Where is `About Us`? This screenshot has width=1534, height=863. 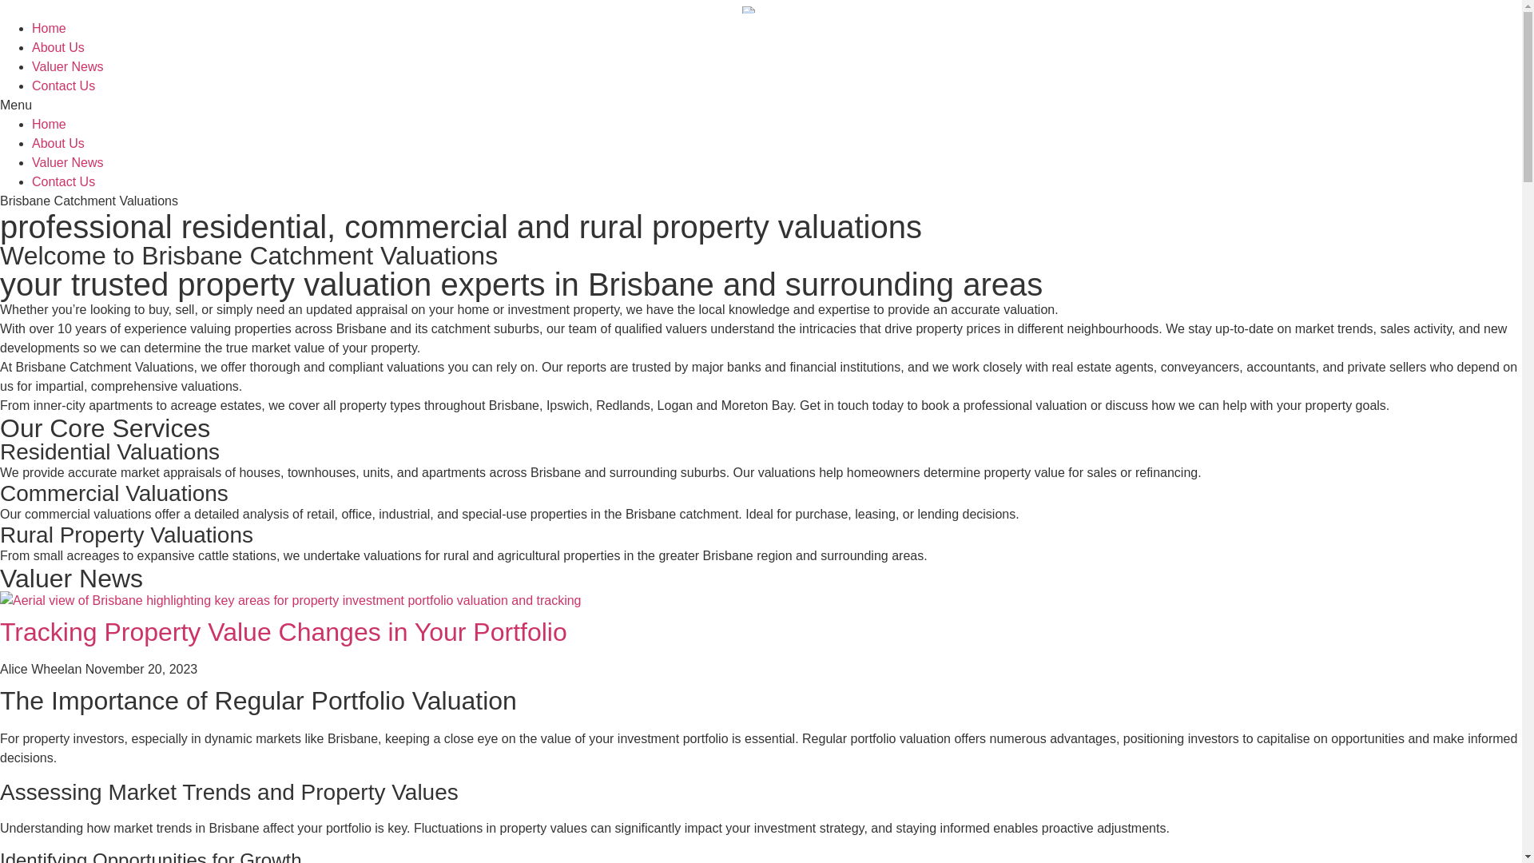
About Us is located at coordinates (58, 144).